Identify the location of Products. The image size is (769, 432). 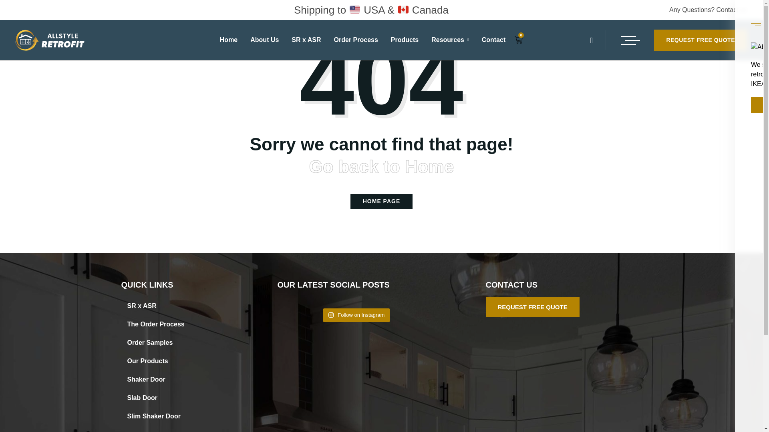
(405, 40).